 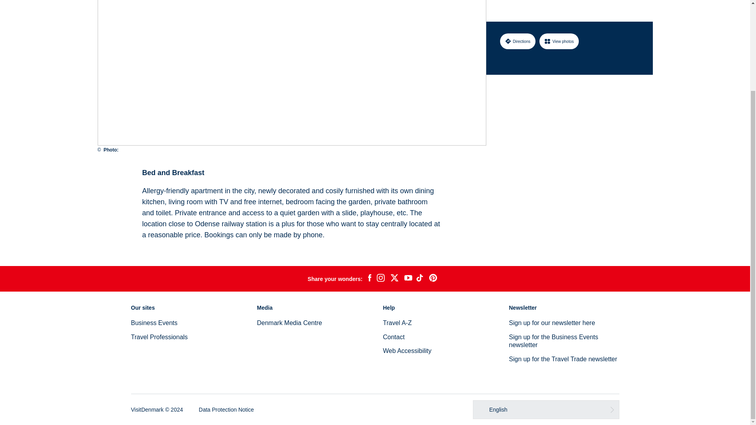 What do you see at coordinates (394, 279) in the screenshot?
I see `twitter` at bounding box center [394, 279].